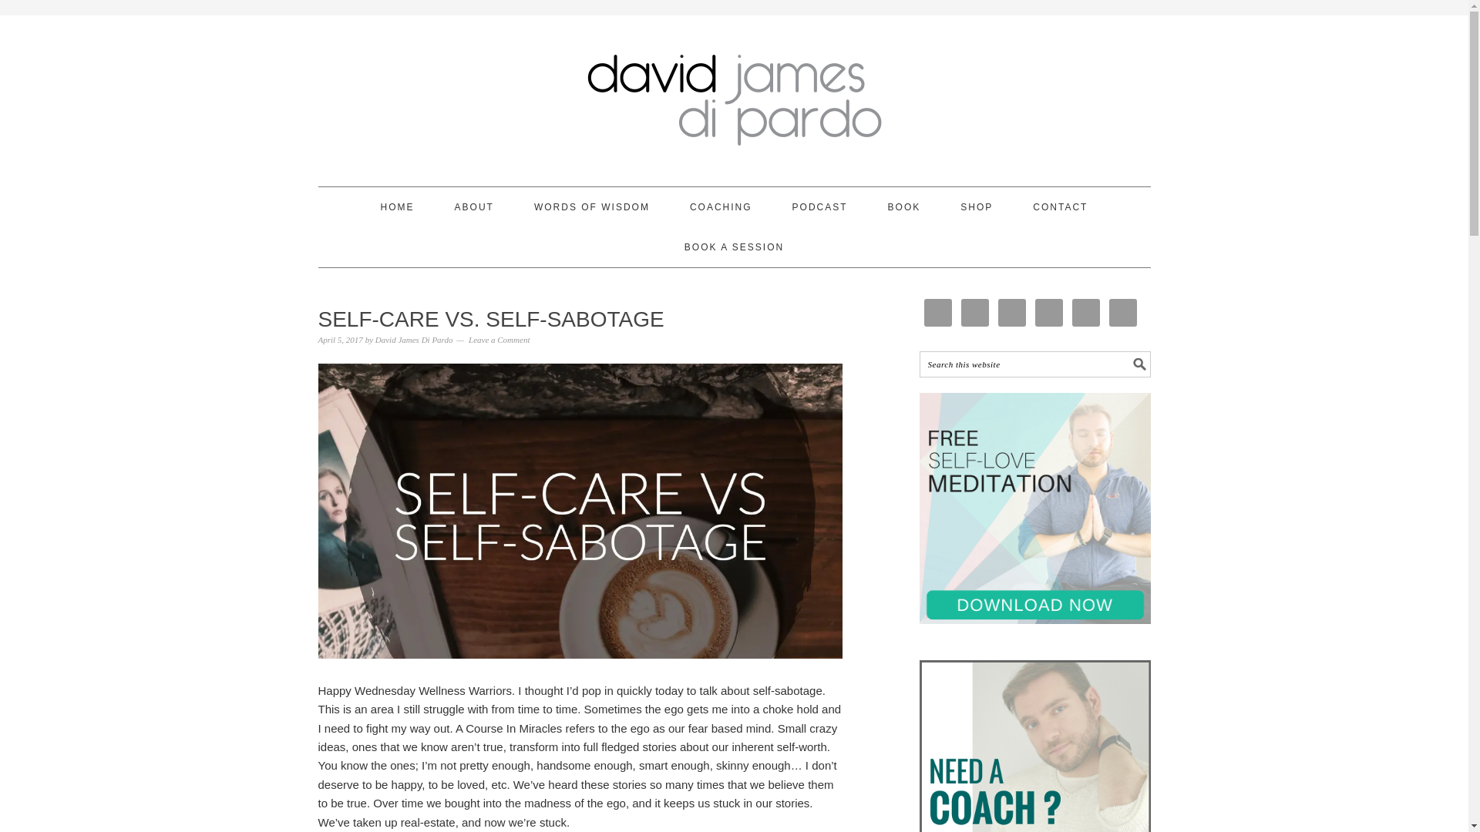 Image resolution: width=1480 pixels, height=832 pixels. What do you see at coordinates (592, 206) in the screenshot?
I see `WORDS OF WISDOM` at bounding box center [592, 206].